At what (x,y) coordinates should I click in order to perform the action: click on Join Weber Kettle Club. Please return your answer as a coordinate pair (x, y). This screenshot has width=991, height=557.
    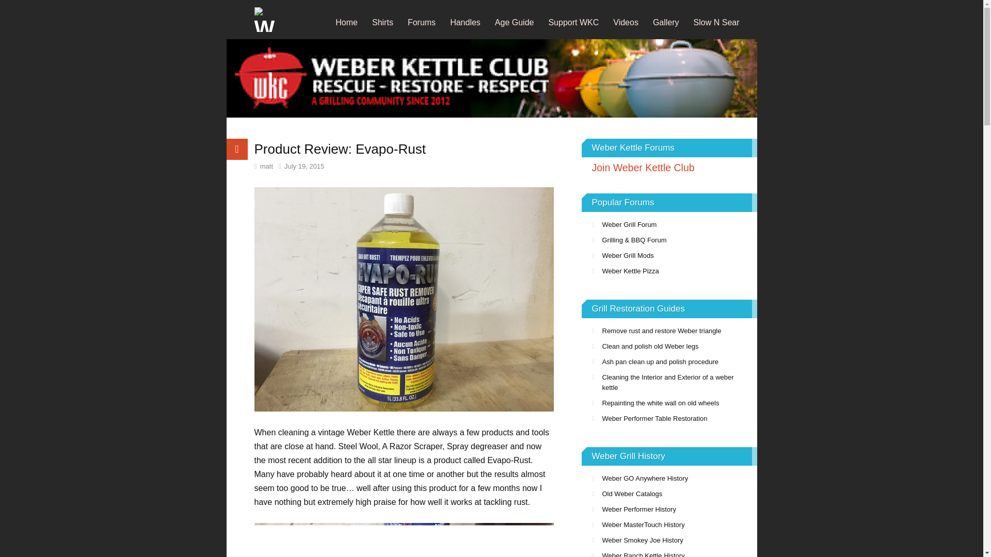
    Looking at the image, I should click on (669, 167).